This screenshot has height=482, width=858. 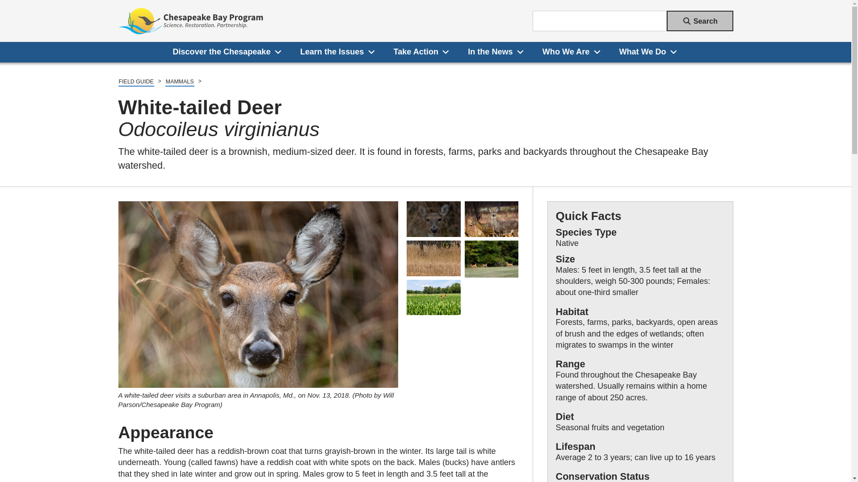 What do you see at coordinates (700, 21) in the screenshot?
I see `Search` at bounding box center [700, 21].